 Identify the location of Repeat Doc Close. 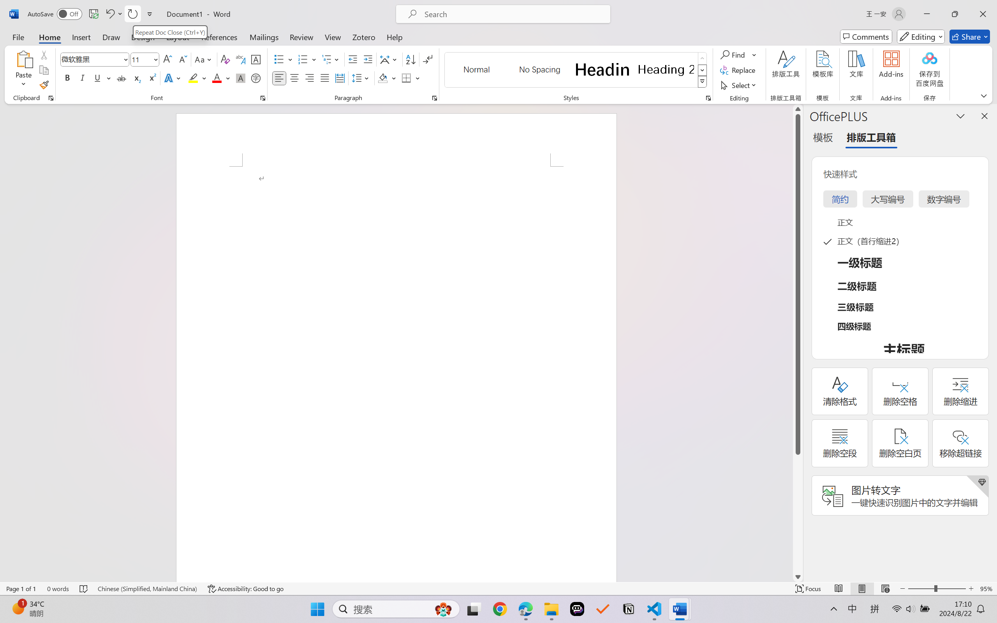
(132, 14).